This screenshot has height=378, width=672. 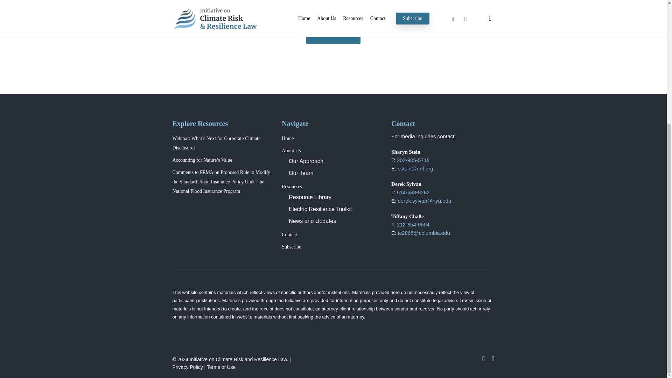 I want to click on Our Team, so click(x=301, y=173).